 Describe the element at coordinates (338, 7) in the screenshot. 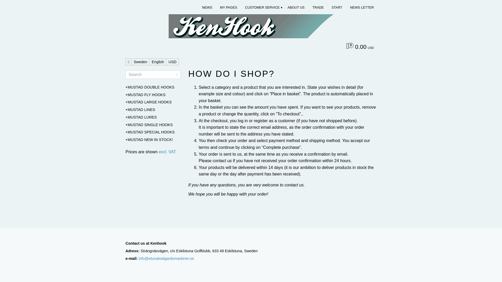

I see `START` at that location.